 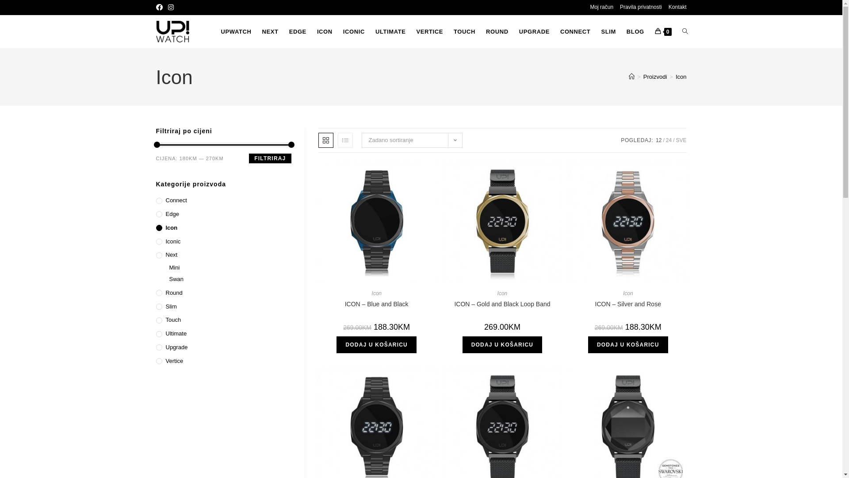 What do you see at coordinates (681, 77) in the screenshot?
I see `Icon` at bounding box center [681, 77].